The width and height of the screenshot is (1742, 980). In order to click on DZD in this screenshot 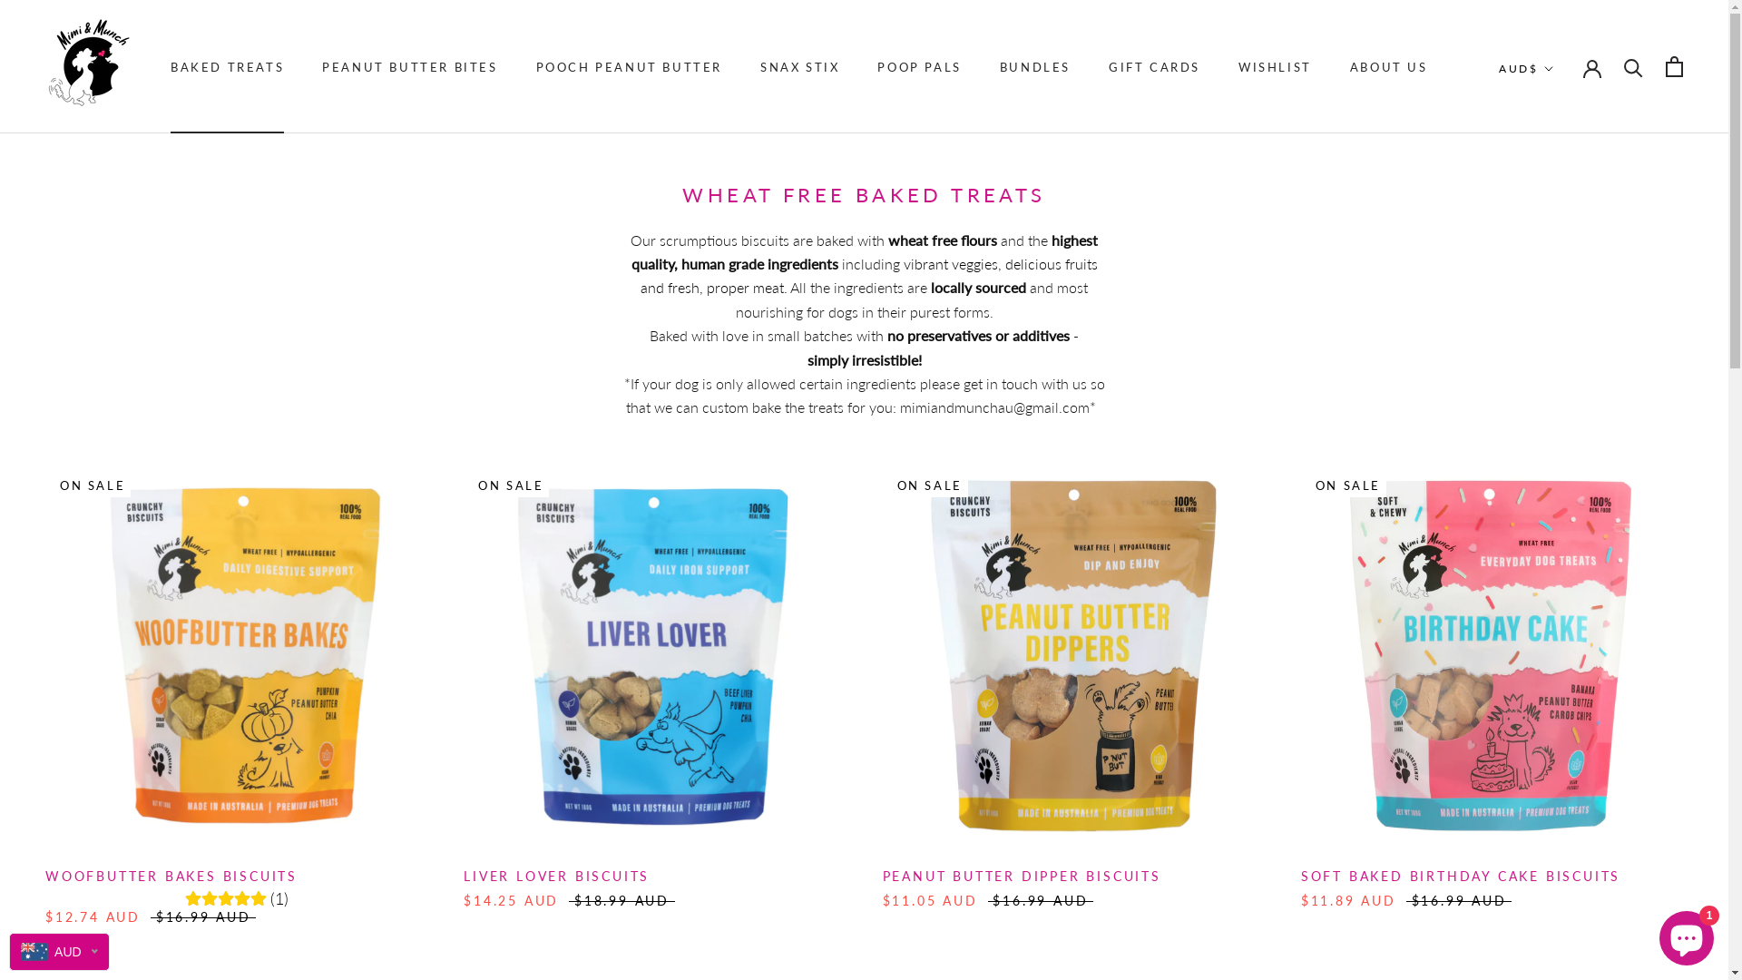, I will do `click(1561, 867)`.